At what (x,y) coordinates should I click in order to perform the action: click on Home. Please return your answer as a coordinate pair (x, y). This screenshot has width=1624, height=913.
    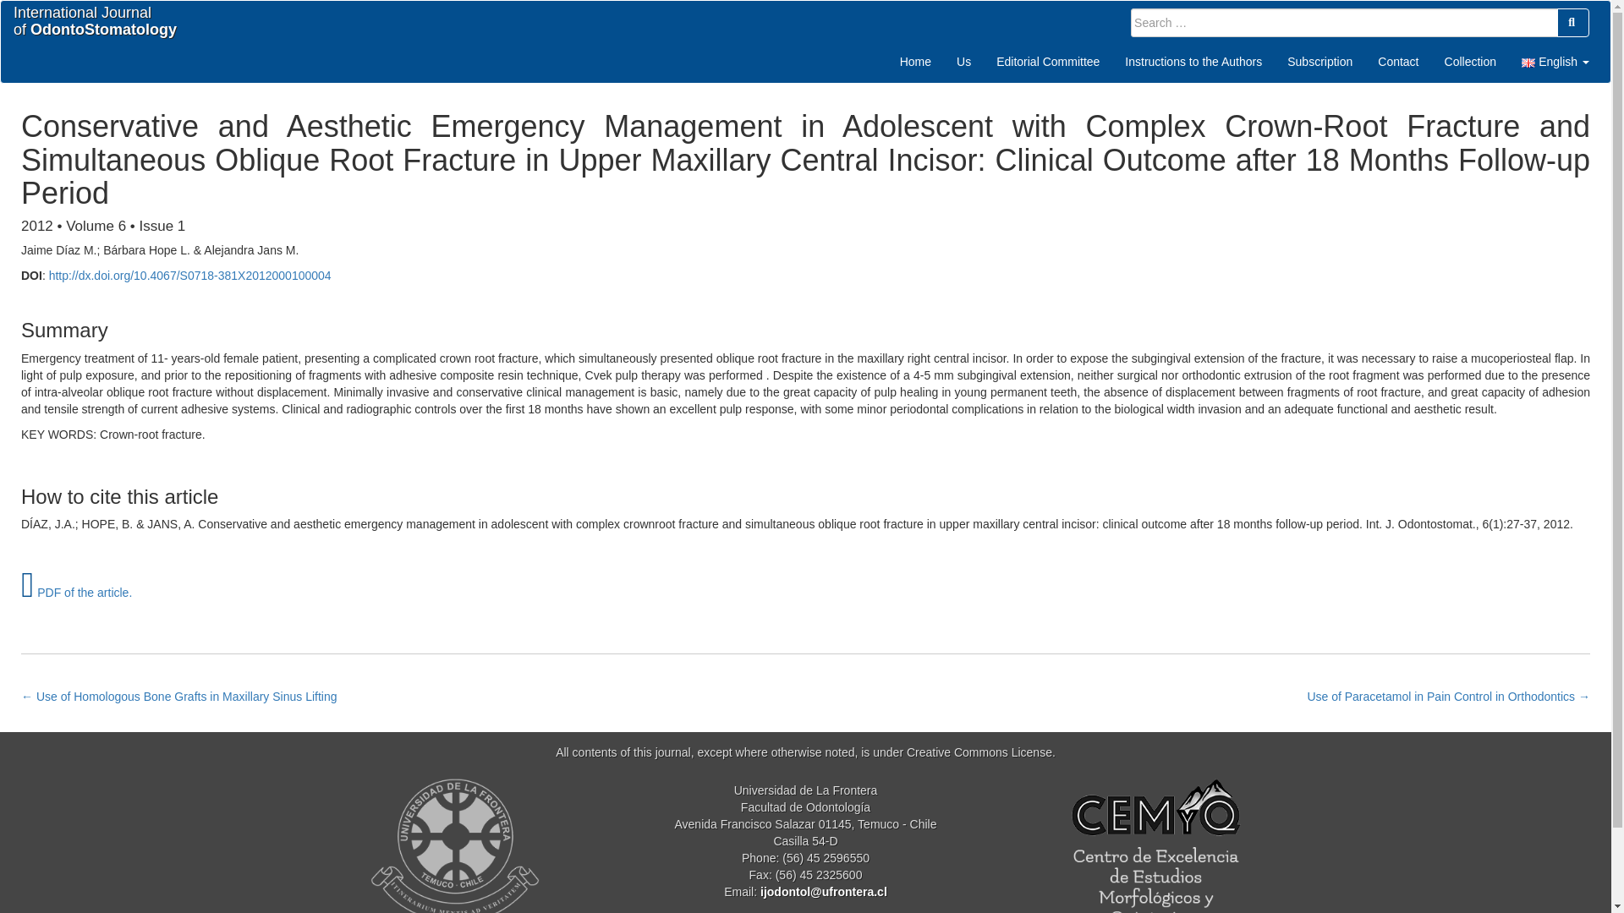
    Looking at the image, I should click on (1470, 61).